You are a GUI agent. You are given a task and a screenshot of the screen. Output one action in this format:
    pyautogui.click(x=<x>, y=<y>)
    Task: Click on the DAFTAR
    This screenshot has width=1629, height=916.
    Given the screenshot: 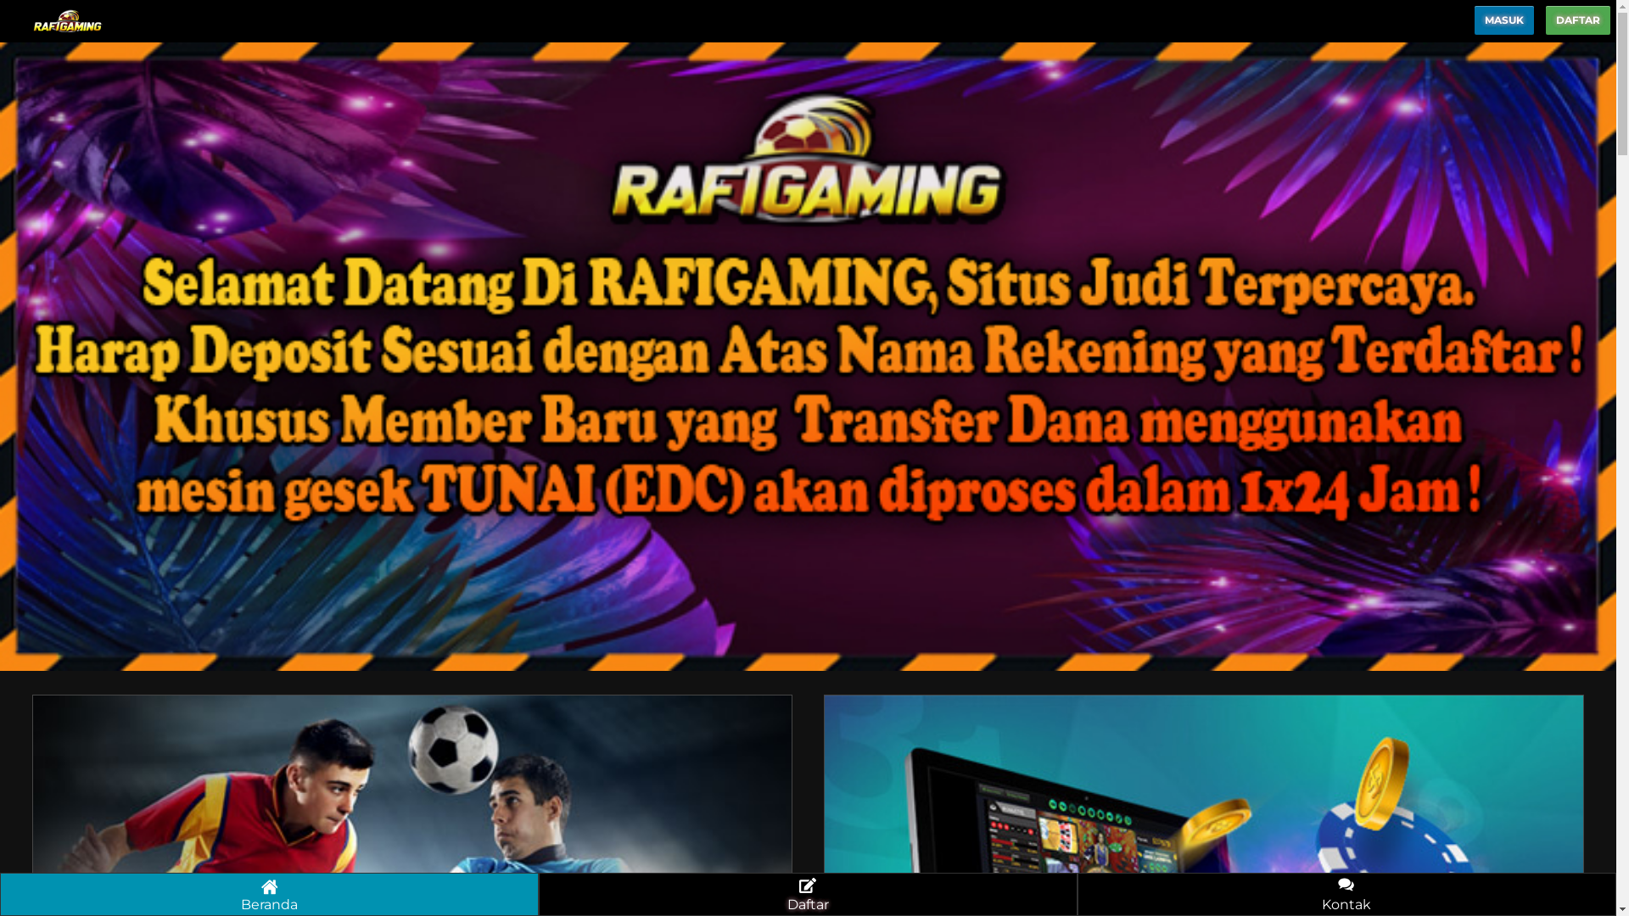 What is the action you would take?
    pyautogui.click(x=1578, y=20)
    